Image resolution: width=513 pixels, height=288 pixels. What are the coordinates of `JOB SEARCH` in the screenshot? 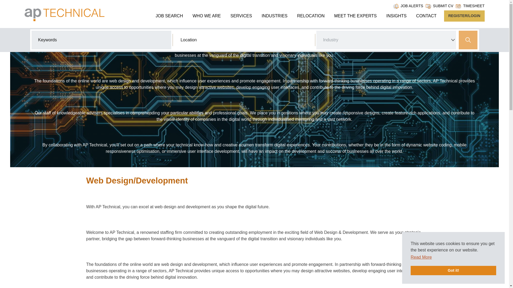 It's located at (169, 16).